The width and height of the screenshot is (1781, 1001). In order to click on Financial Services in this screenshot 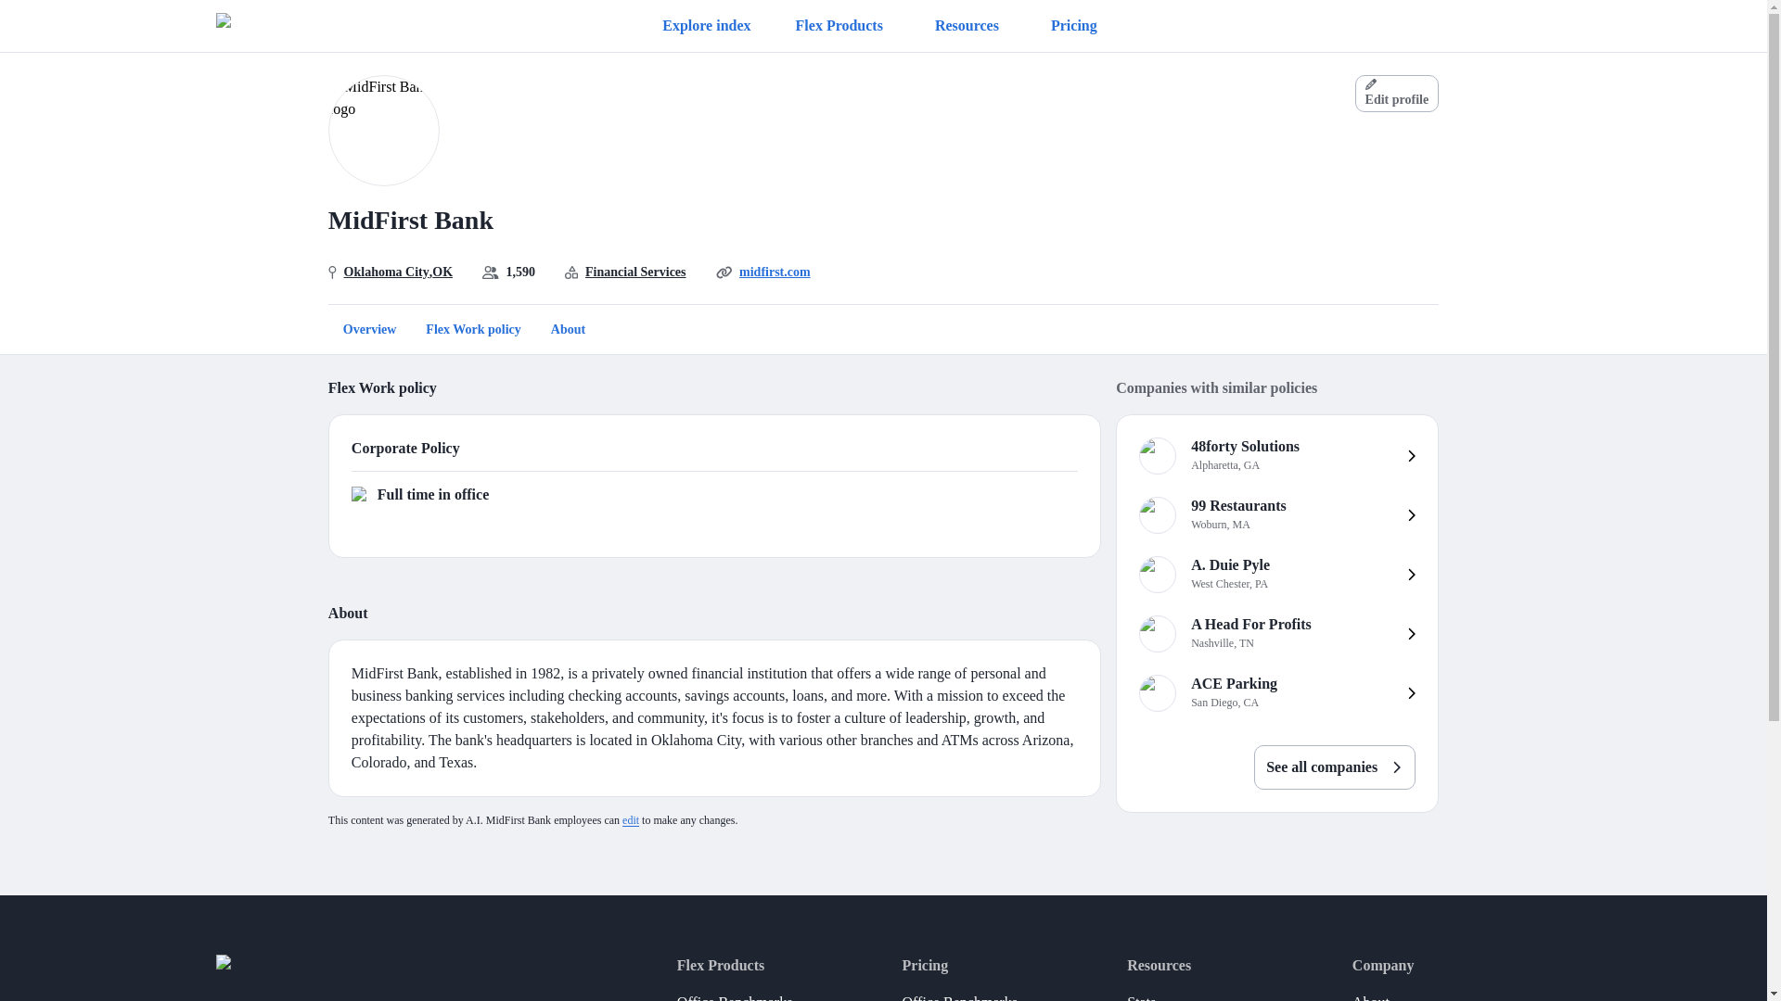, I will do `click(635, 271)`.